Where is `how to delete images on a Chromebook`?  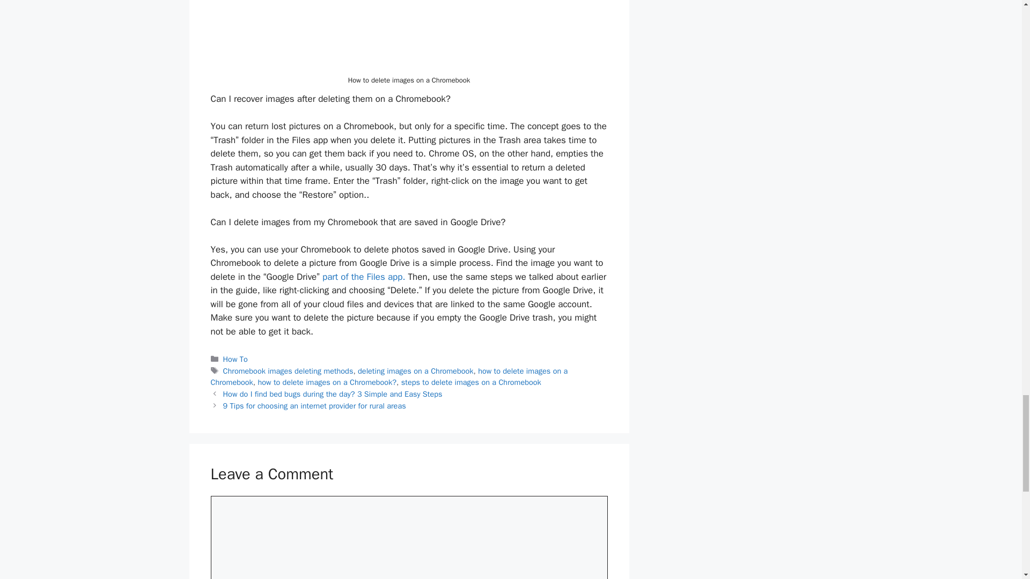 how to delete images on a Chromebook is located at coordinates (388, 376).